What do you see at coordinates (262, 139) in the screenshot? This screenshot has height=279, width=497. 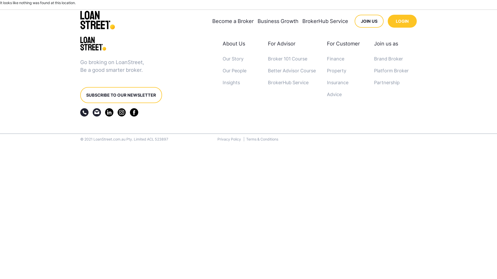 I see `Terms & Conditions` at bounding box center [262, 139].